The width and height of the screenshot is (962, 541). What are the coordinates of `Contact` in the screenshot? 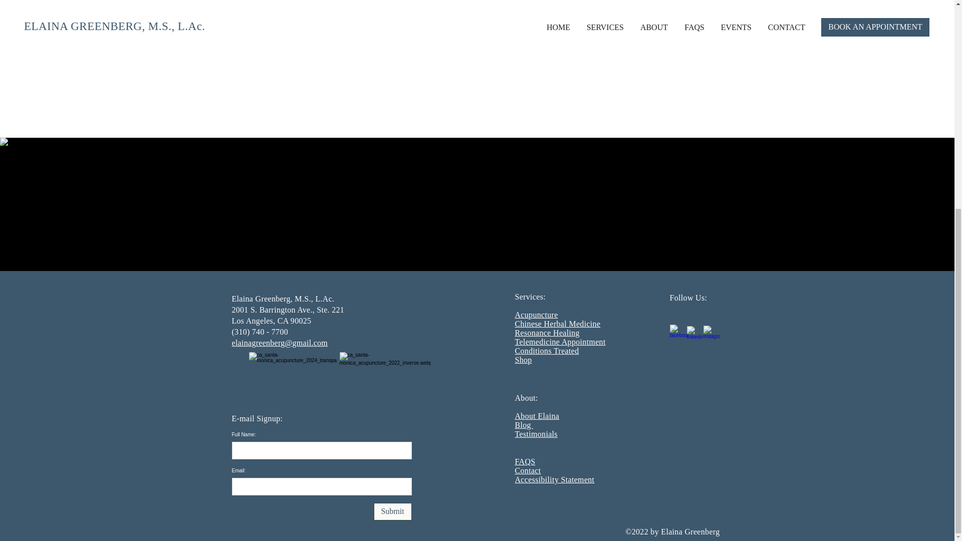 It's located at (528, 470).